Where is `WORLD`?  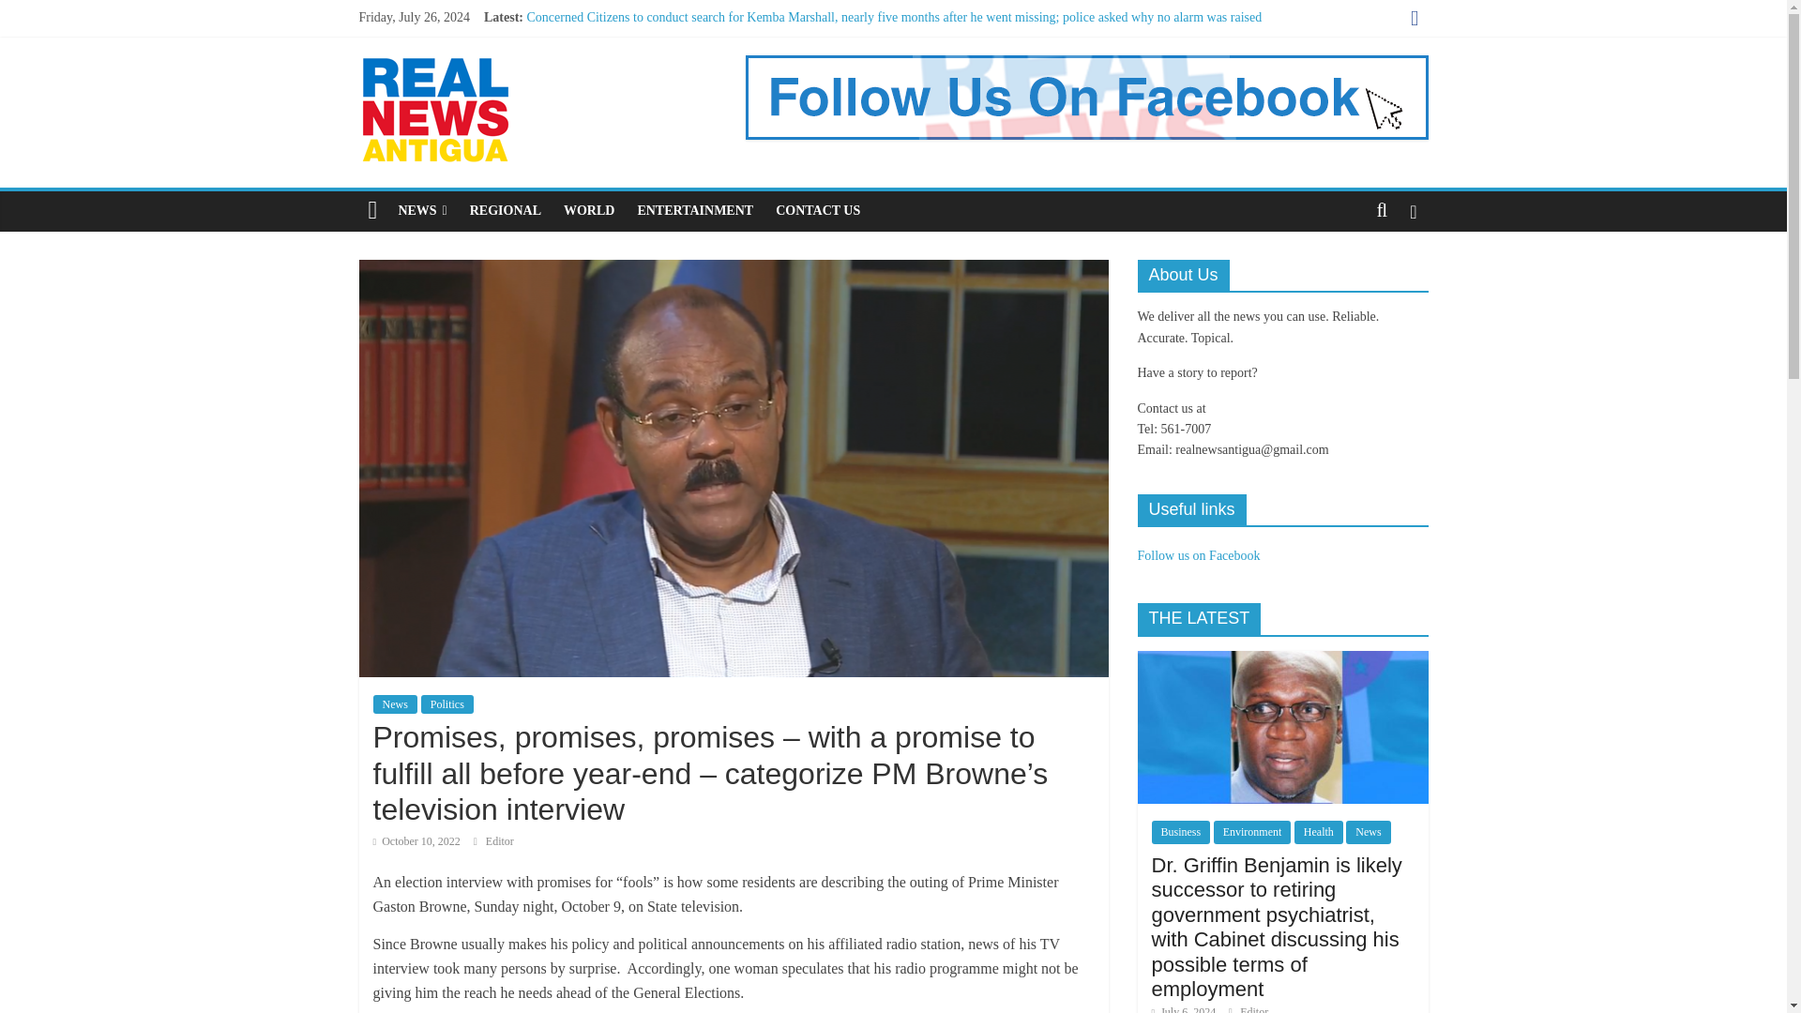
WORLD is located at coordinates (589, 211).